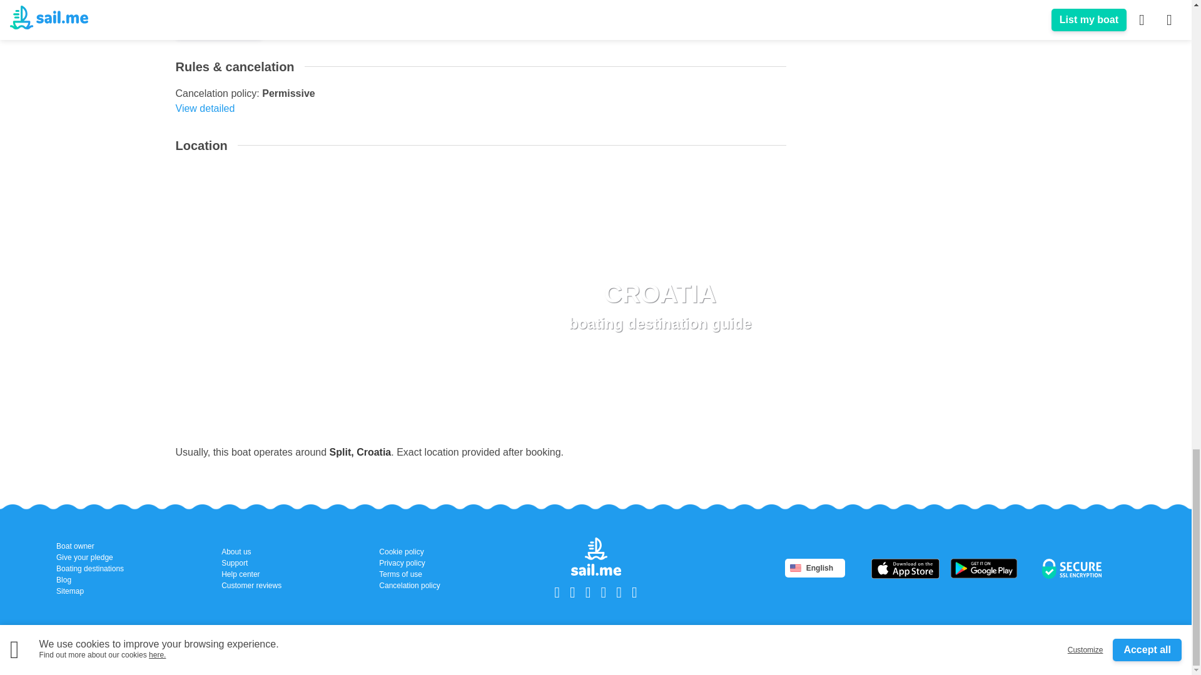 Image resolution: width=1201 pixels, height=675 pixels. What do you see at coordinates (90, 546) in the screenshot?
I see `Boat owner` at bounding box center [90, 546].